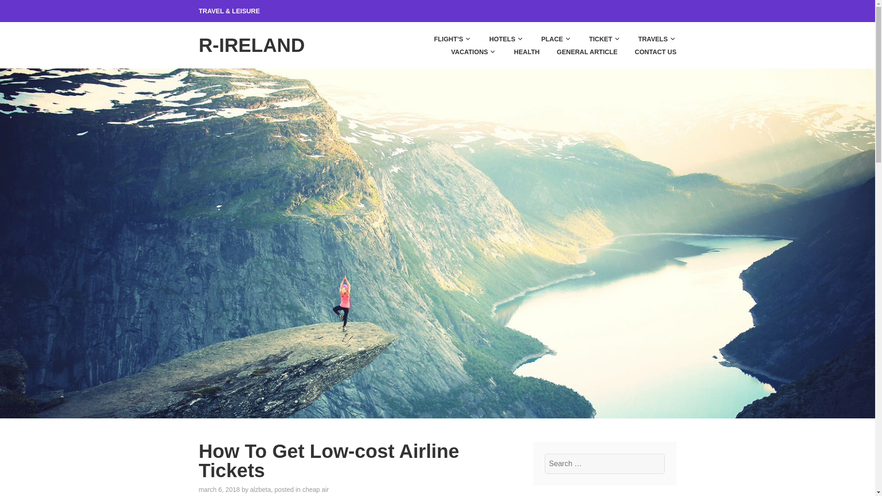  I want to click on GENERAL ARTICLE, so click(579, 52).